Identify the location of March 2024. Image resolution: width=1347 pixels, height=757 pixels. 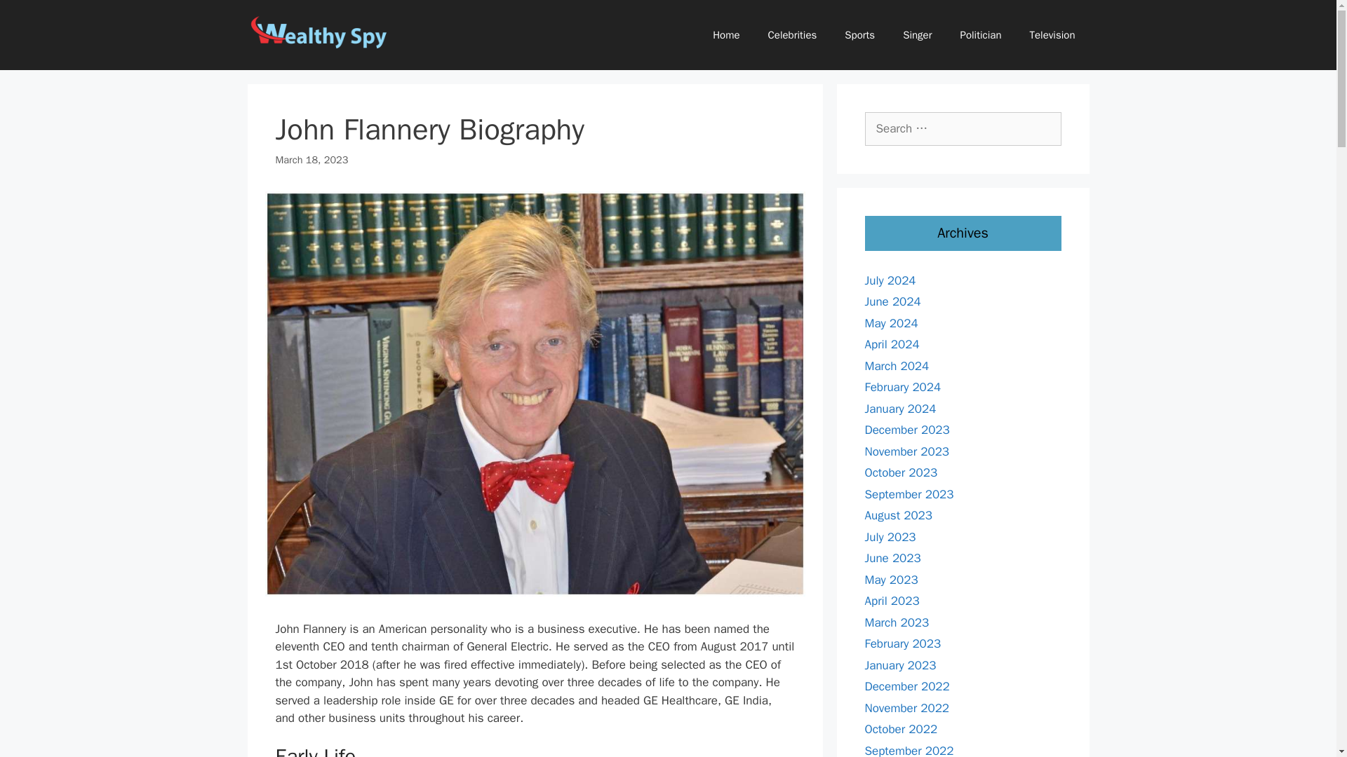
(897, 366).